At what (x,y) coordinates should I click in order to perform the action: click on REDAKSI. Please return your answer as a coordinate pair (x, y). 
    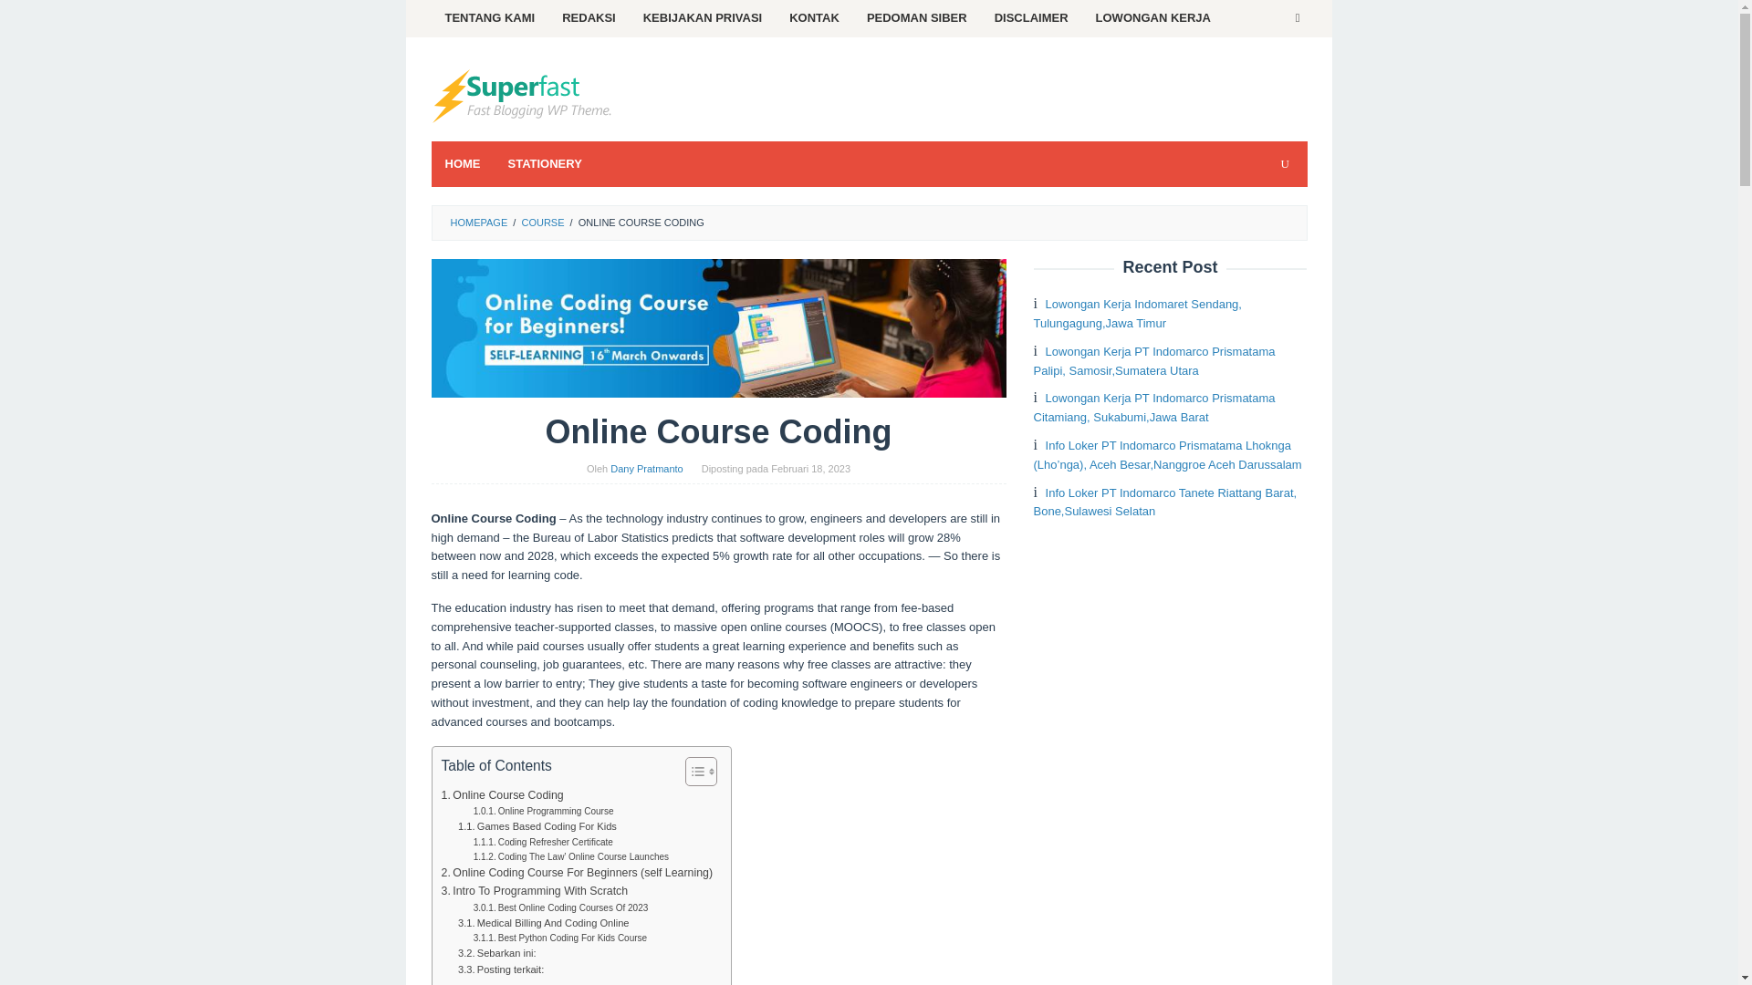
    Looking at the image, I should click on (588, 18).